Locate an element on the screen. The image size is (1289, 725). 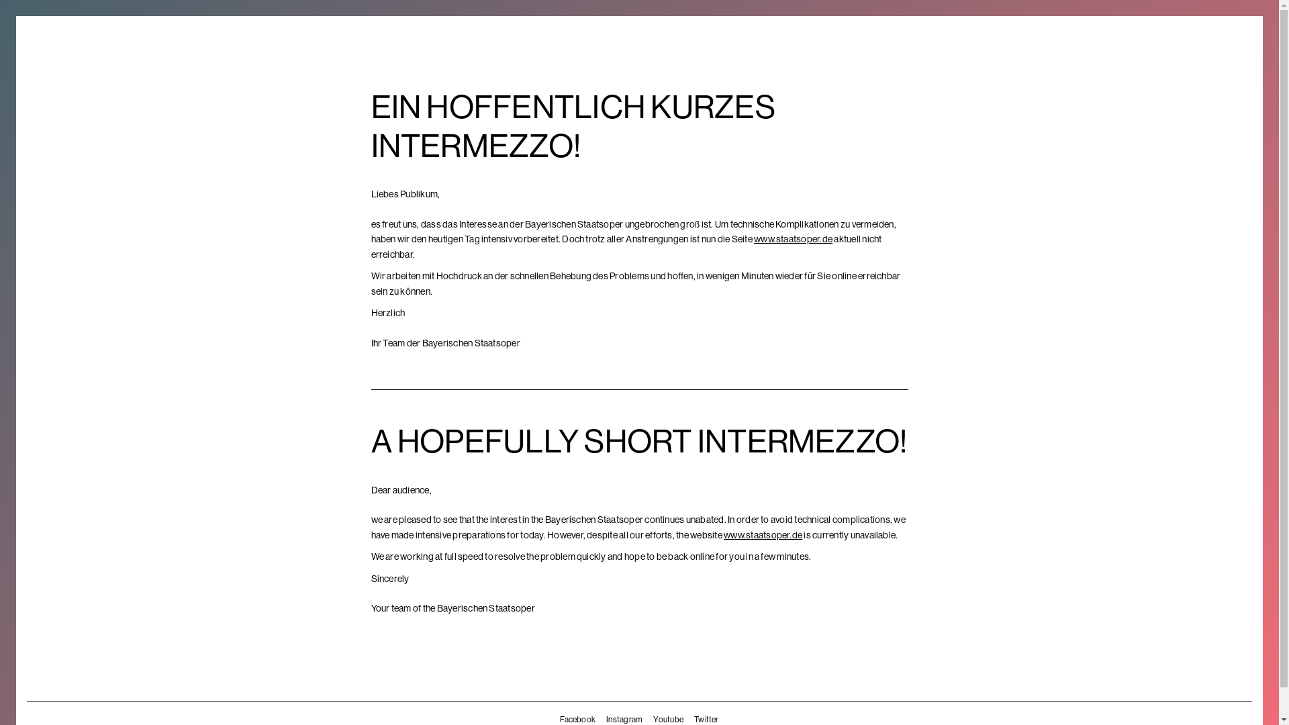
Twitter is located at coordinates (706, 719).